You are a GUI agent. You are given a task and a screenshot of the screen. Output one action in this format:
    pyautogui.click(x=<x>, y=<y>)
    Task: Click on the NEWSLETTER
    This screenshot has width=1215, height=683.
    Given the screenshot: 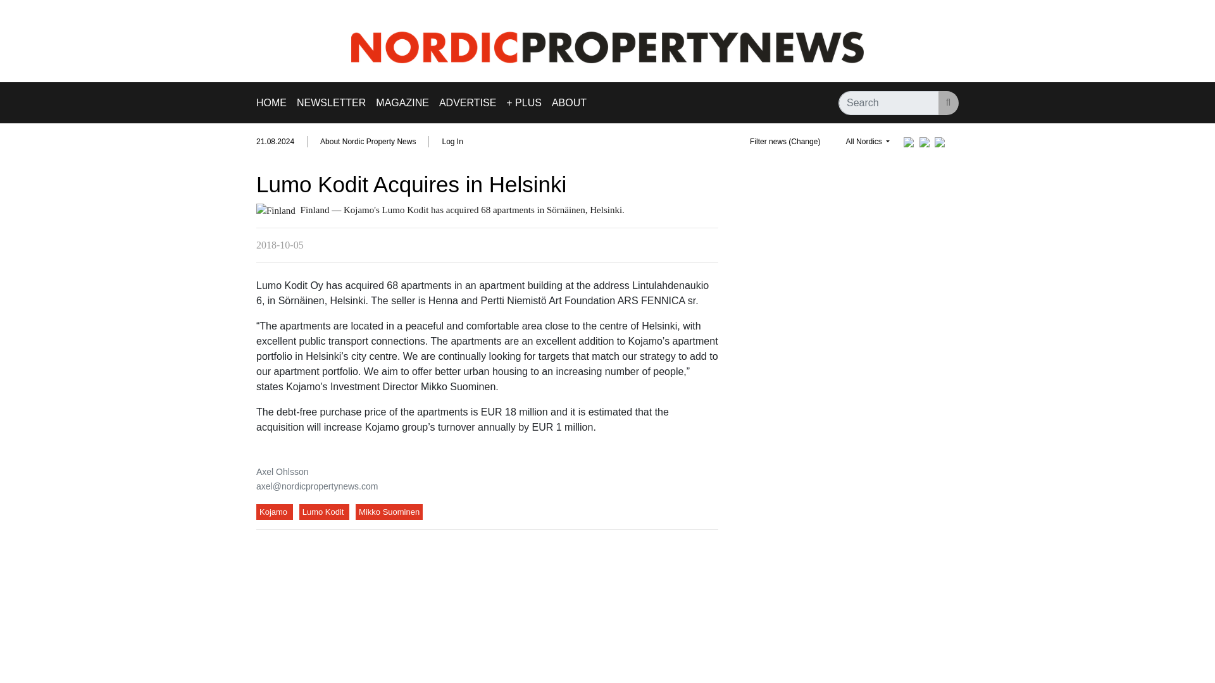 What is the action you would take?
    pyautogui.click(x=330, y=102)
    